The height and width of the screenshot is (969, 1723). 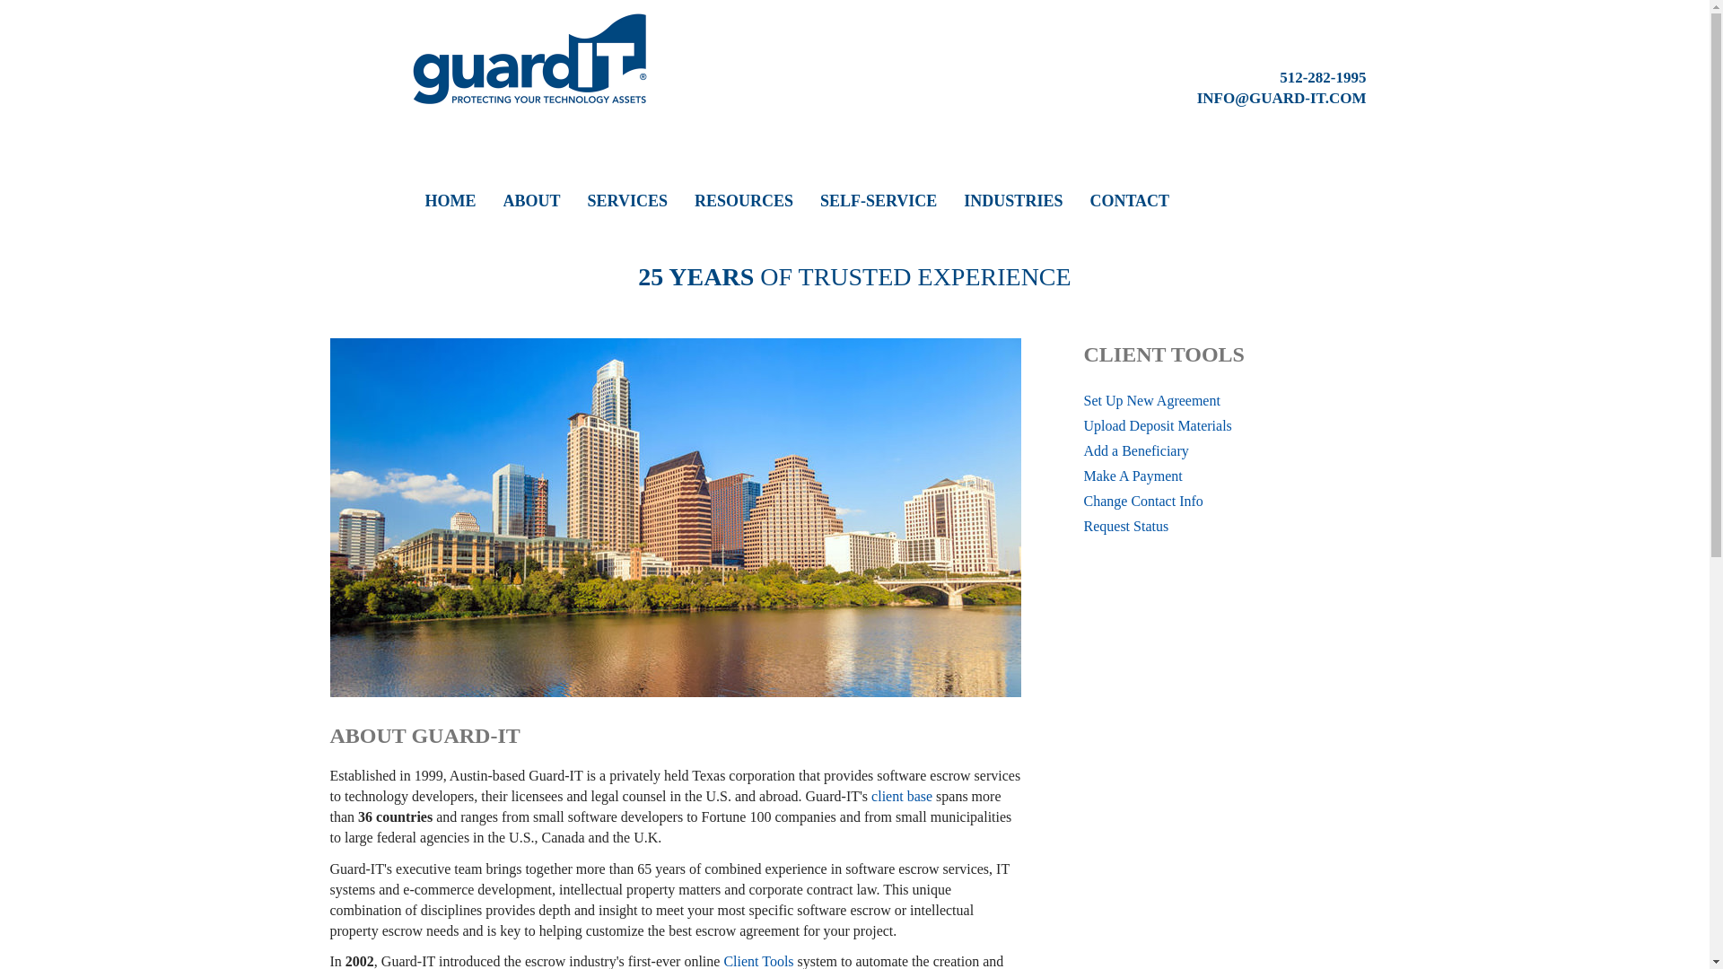 What do you see at coordinates (1323, 77) in the screenshot?
I see `512-282-1995` at bounding box center [1323, 77].